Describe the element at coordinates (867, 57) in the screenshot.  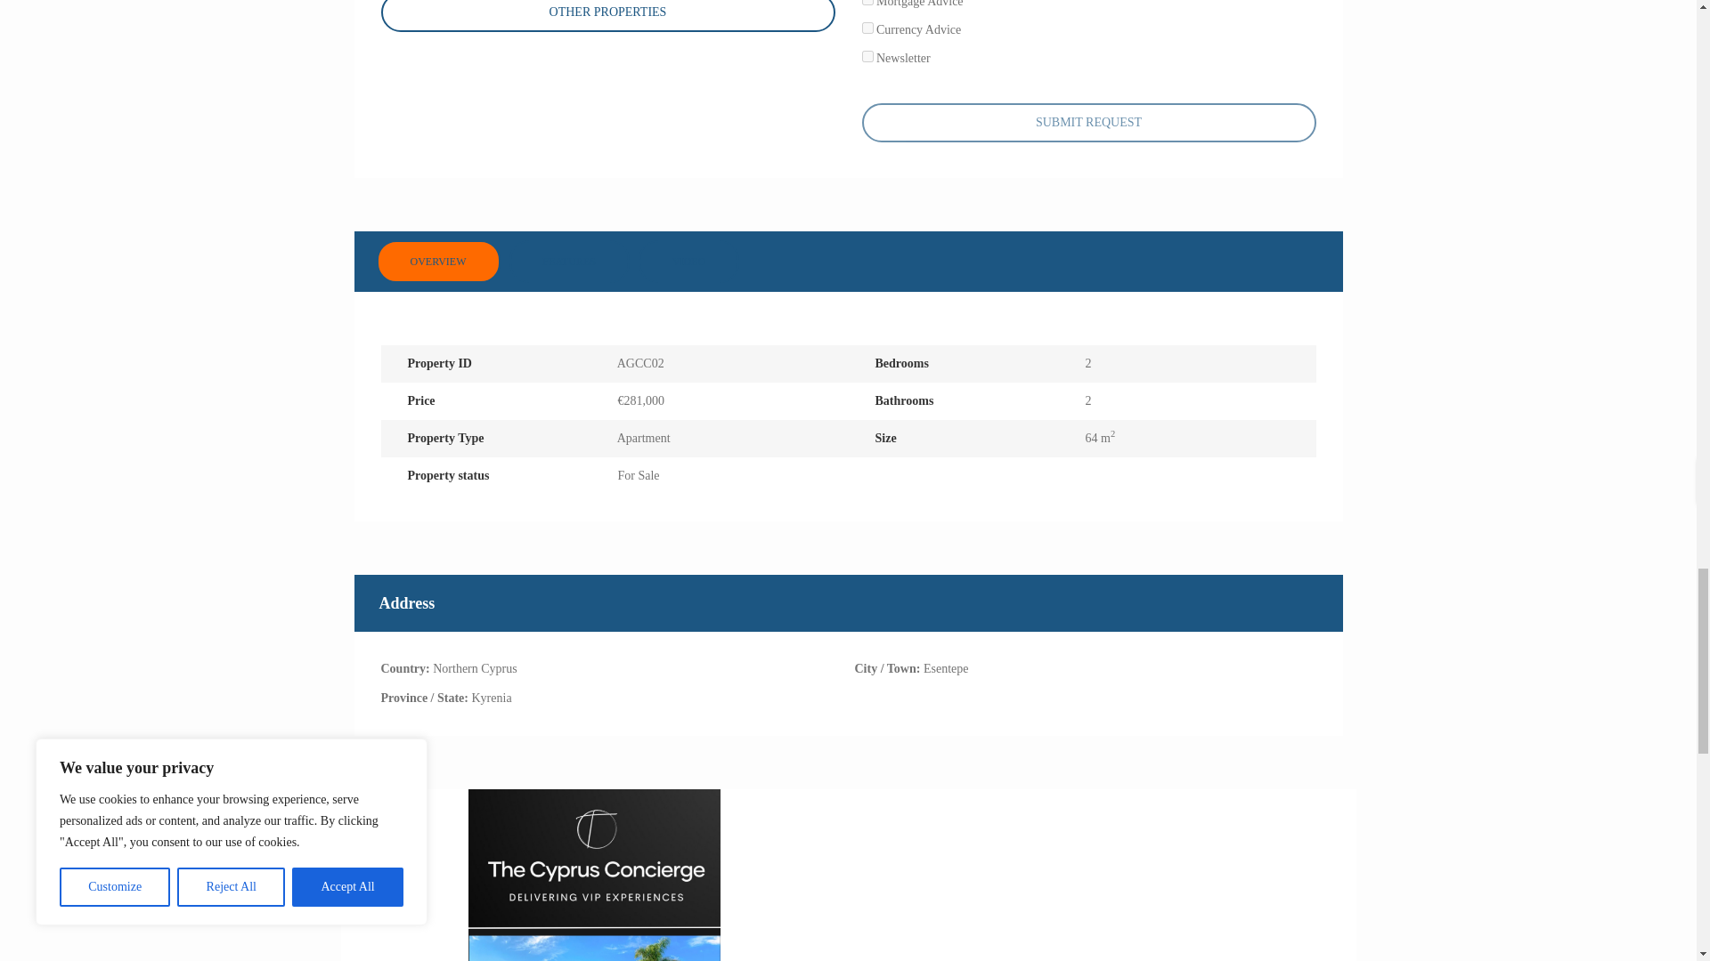
I see `on` at that location.